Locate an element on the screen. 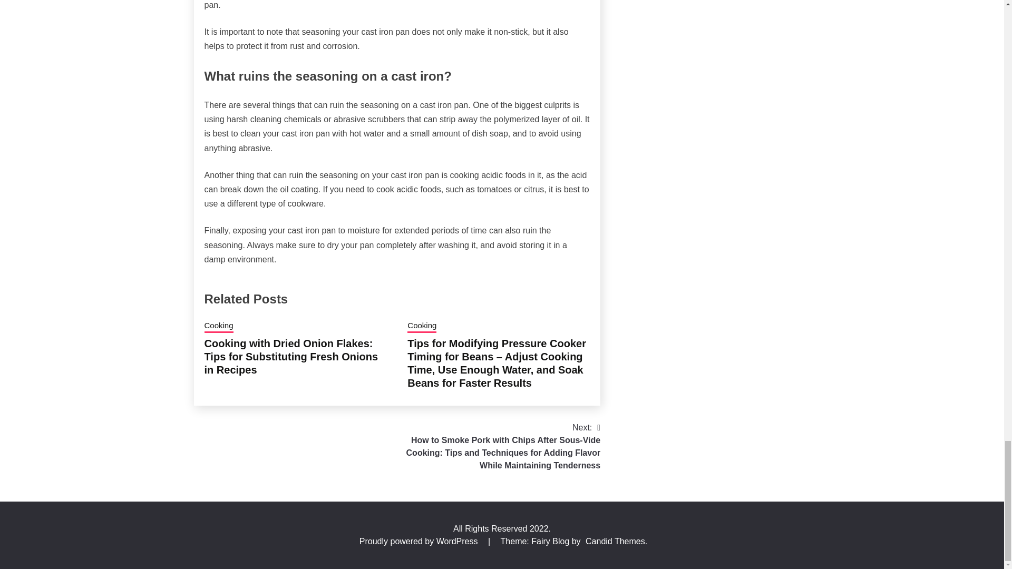 The image size is (1012, 569). Proudly powered by WordPress is located at coordinates (420, 541).